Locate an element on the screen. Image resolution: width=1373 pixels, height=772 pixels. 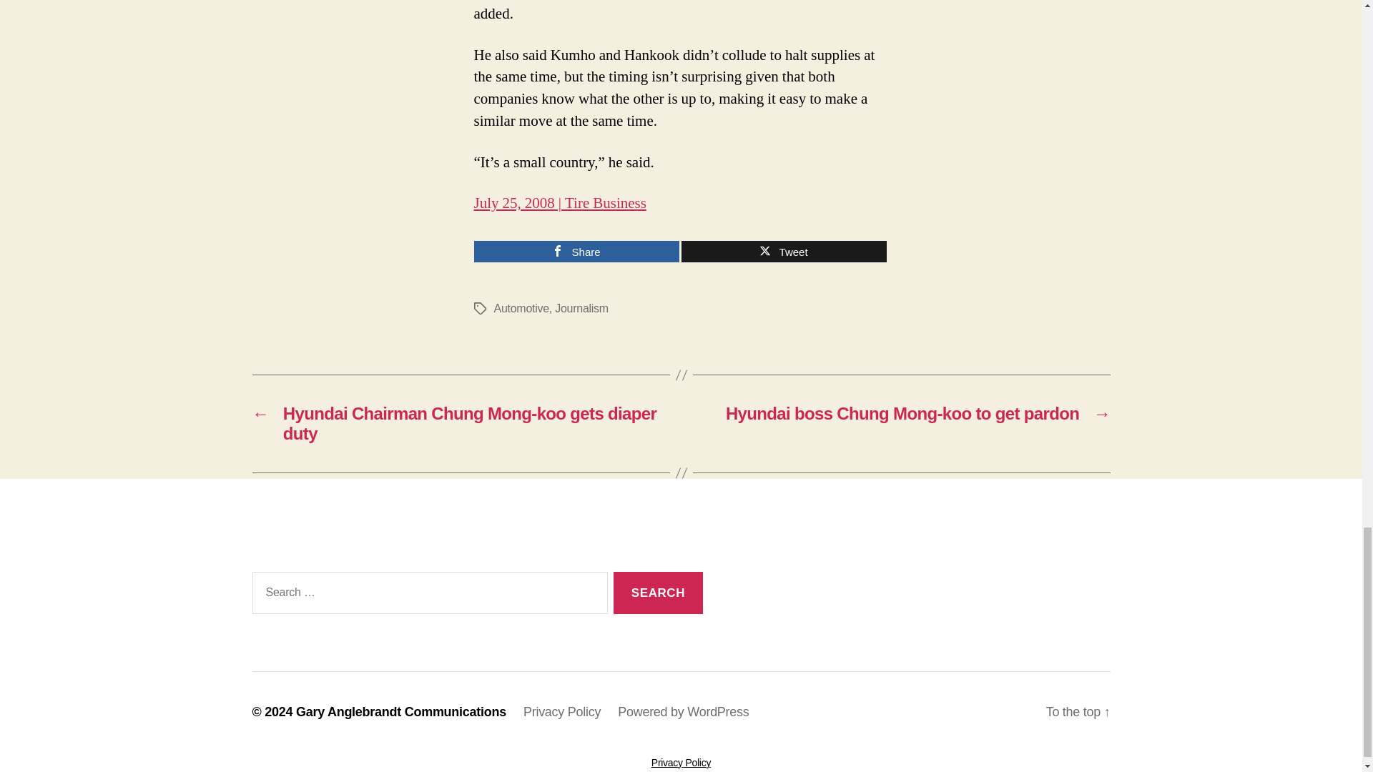
Search is located at coordinates (658, 593).